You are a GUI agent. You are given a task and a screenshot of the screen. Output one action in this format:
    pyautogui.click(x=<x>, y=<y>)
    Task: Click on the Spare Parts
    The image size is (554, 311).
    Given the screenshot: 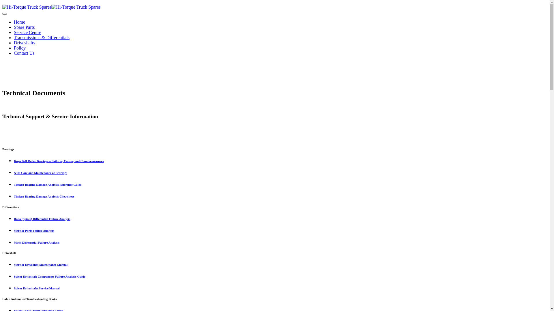 What is the action you would take?
    pyautogui.click(x=24, y=27)
    